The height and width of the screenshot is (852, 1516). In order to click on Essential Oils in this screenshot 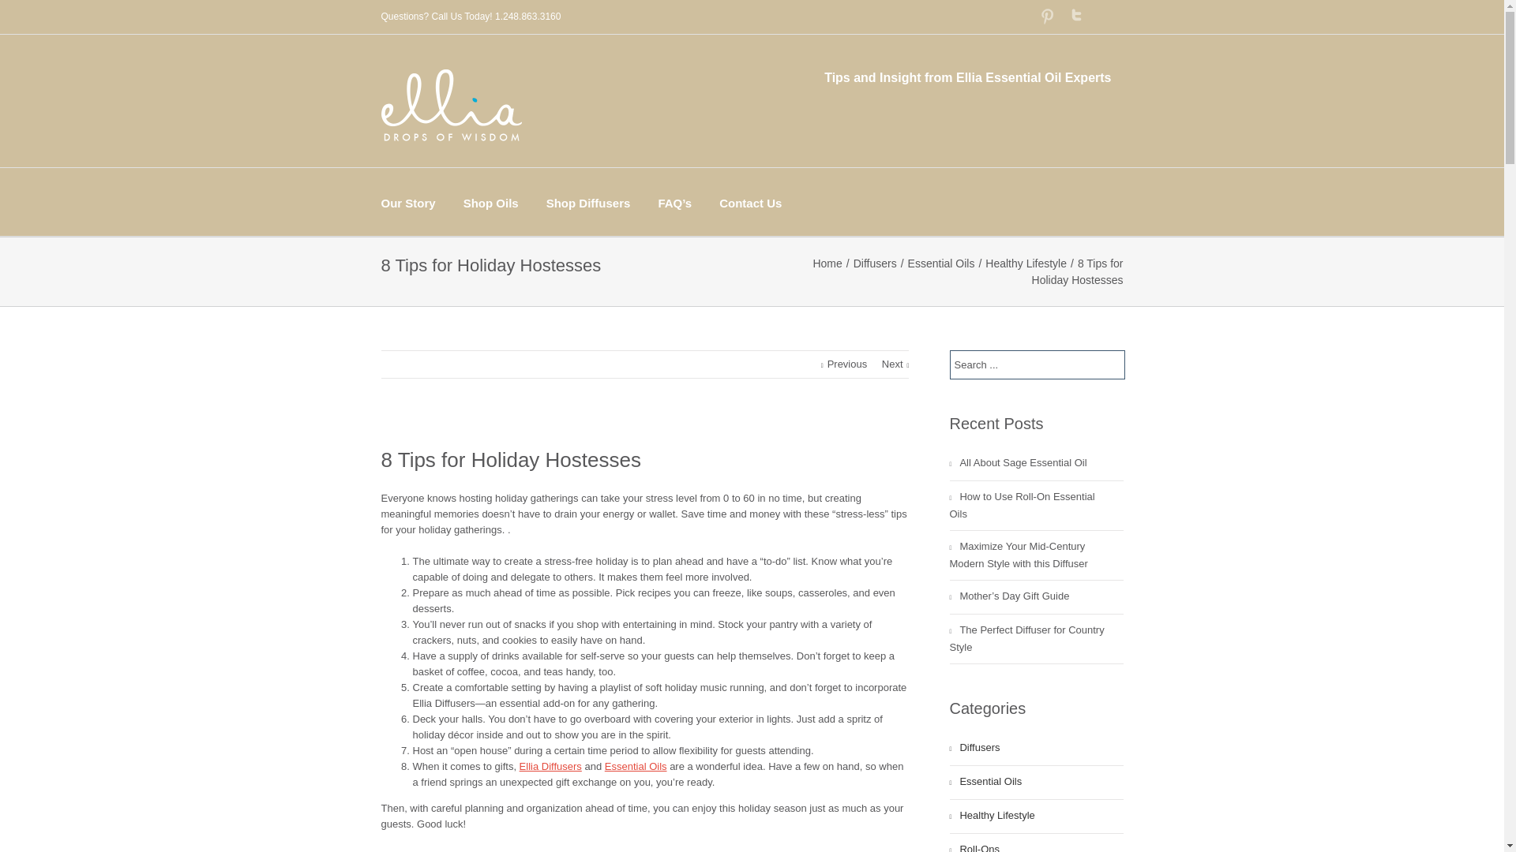, I will do `click(636, 766)`.